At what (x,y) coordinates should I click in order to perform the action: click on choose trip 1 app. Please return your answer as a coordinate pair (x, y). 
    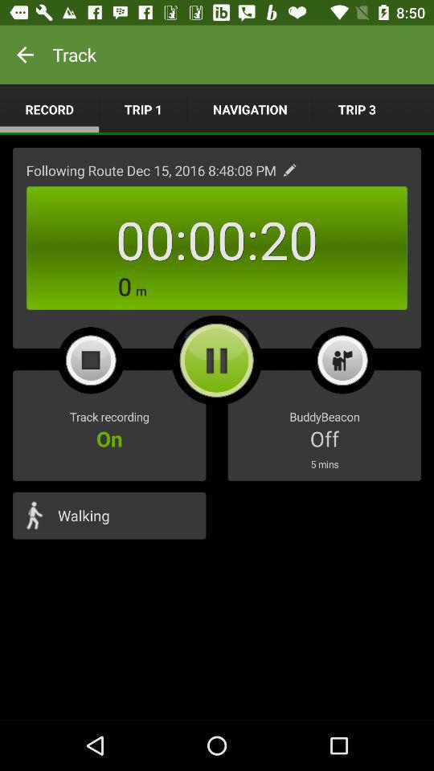
    Looking at the image, I should click on (143, 109).